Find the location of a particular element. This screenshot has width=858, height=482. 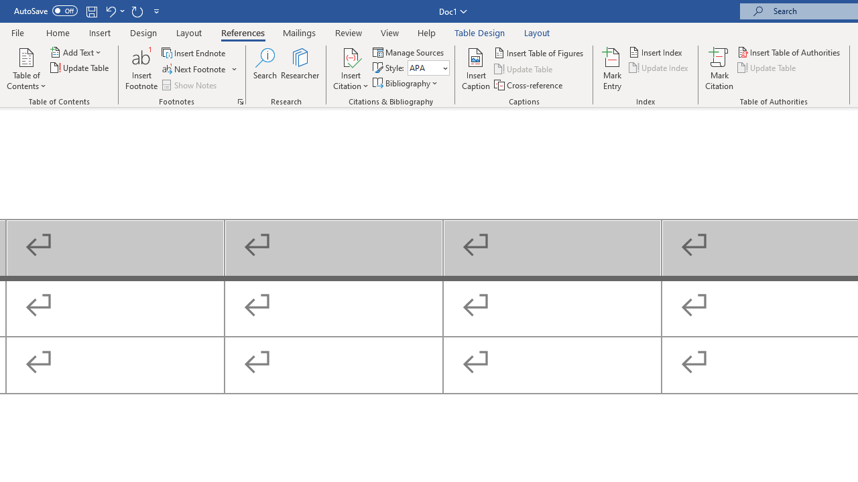

Cross-reference... is located at coordinates (530, 84).